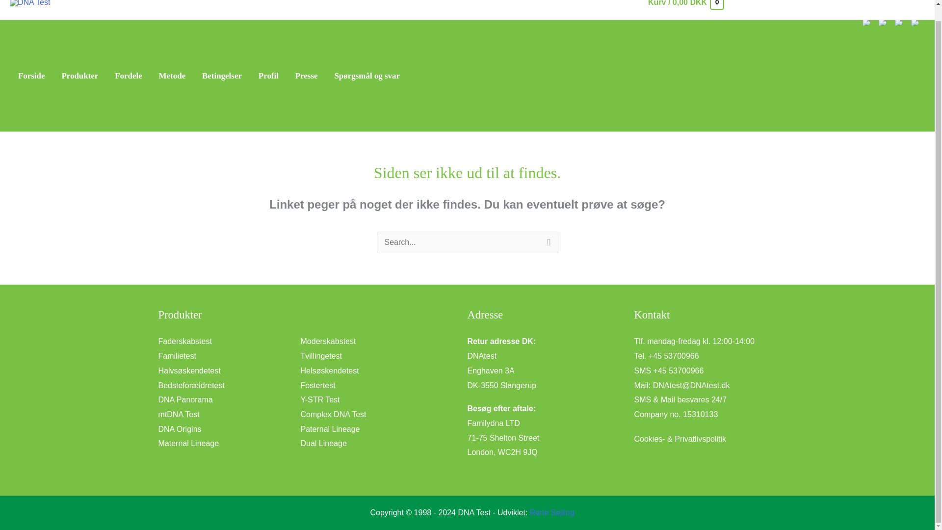  I want to click on Forside, so click(31, 76).